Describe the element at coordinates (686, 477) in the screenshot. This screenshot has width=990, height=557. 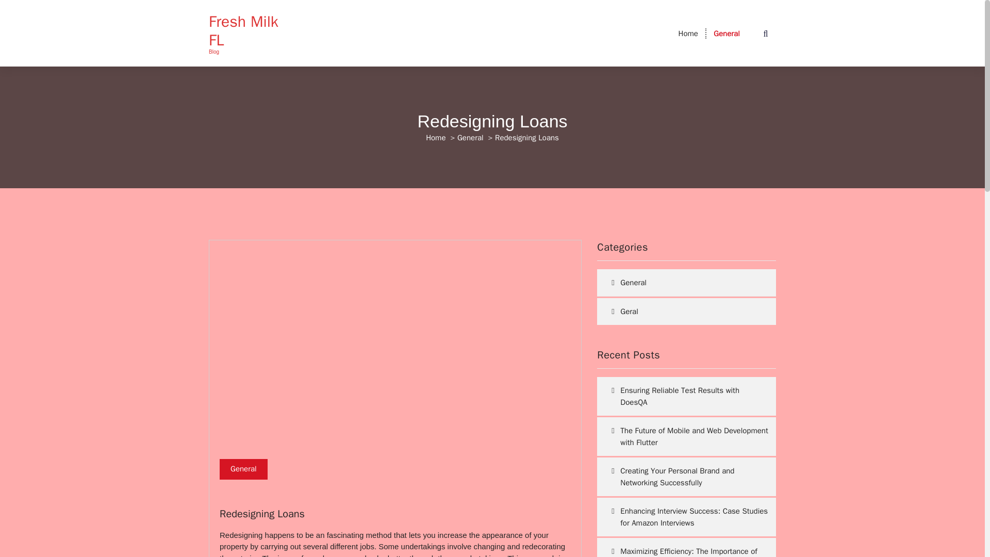
I see `Creating Your Personal Brand and Networking Successfully` at that location.